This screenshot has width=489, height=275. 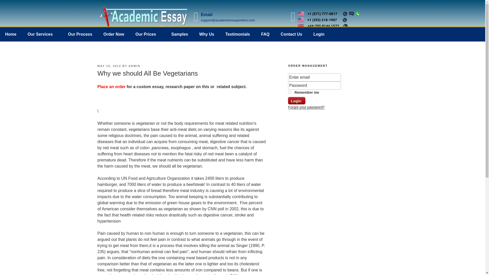 I want to click on on, so click(x=290, y=92).